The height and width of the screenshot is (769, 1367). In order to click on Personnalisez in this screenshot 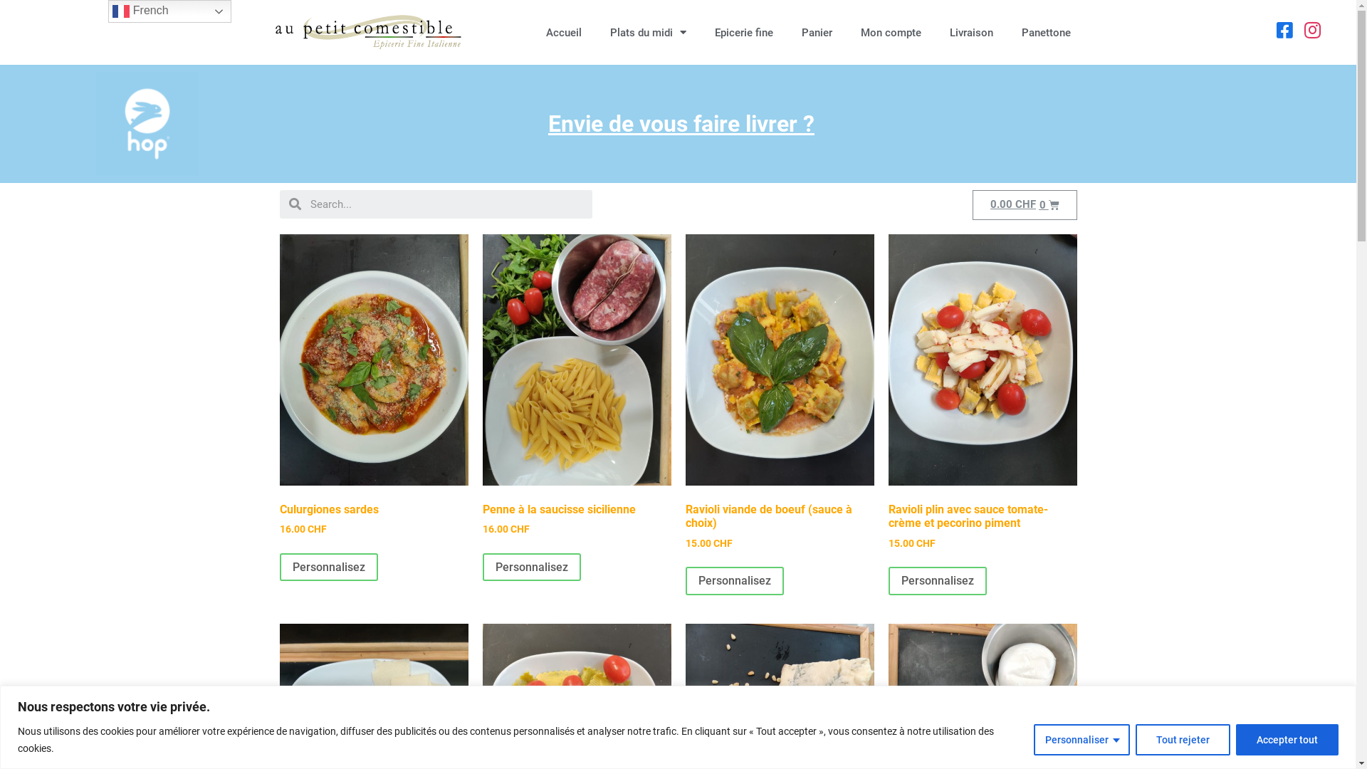, I will do `click(328, 567)`.